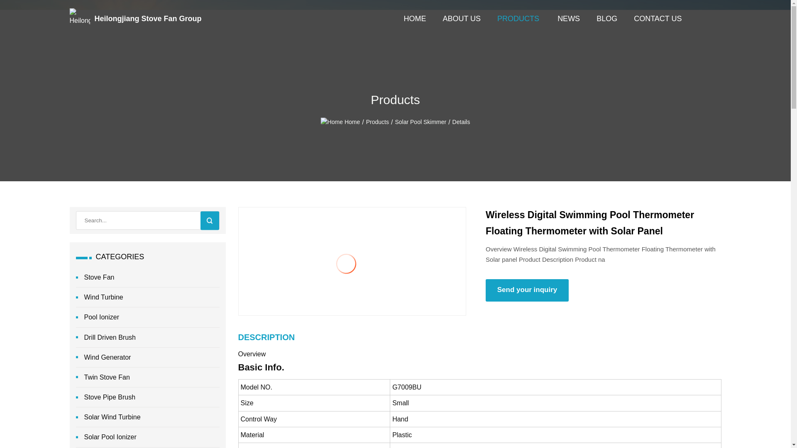 This screenshot has width=797, height=448. I want to click on Twin Stove Fan, so click(147, 377).